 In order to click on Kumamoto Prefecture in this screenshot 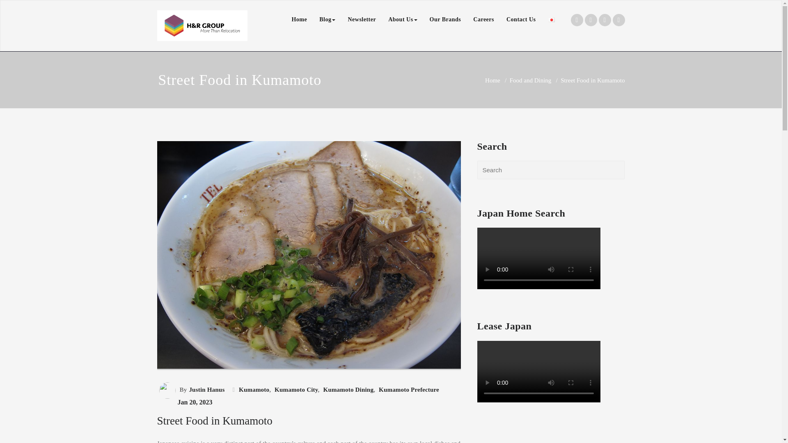, I will do `click(408, 390)`.